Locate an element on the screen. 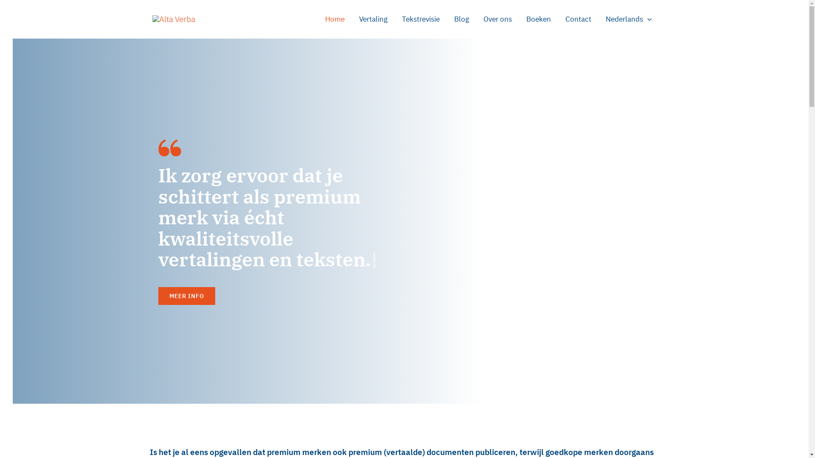 This screenshot has width=815, height=458. Blog is located at coordinates (462, 19).